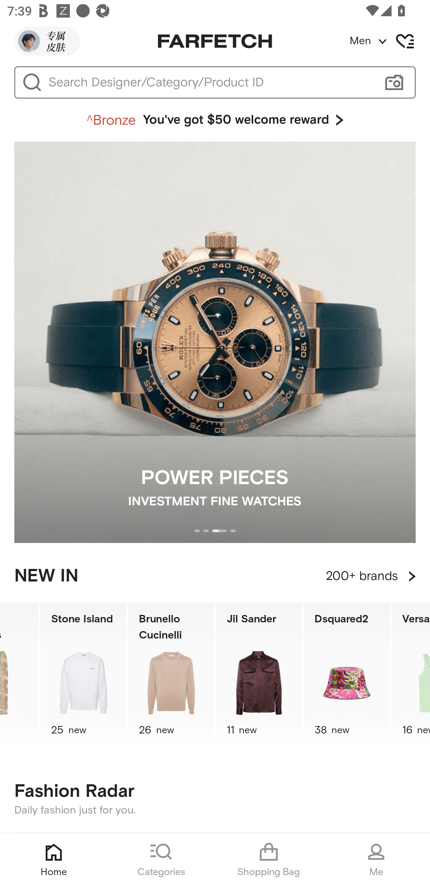 Image resolution: width=430 pixels, height=884 pixels. Describe the element at coordinates (269, 859) in the screenshot. I see `Shopping Bag` at that location.